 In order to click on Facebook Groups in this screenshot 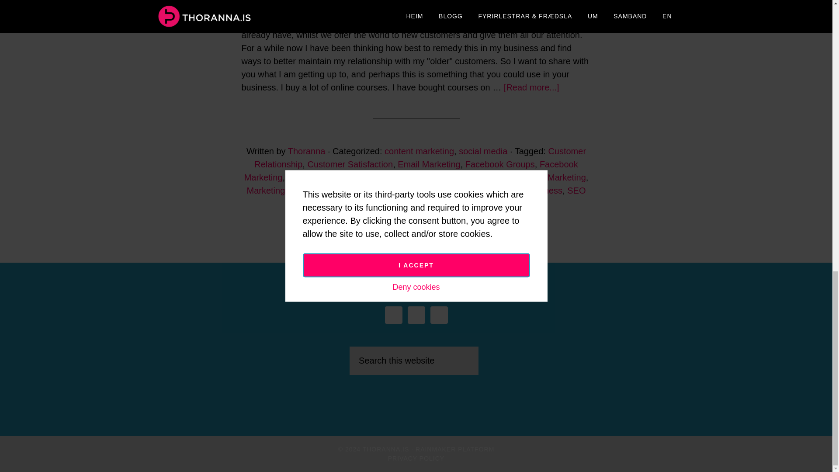, I will do `click(500, 164)`.